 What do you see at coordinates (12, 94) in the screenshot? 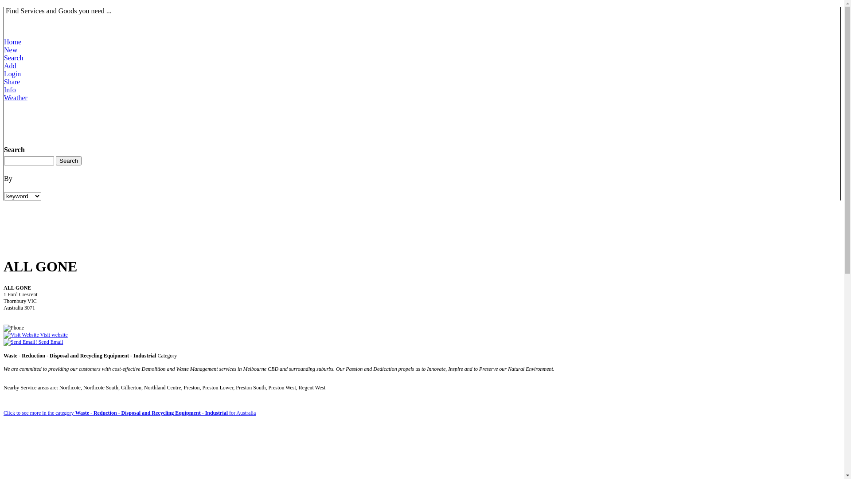
I see `Info` at bounding box center [12, 94].